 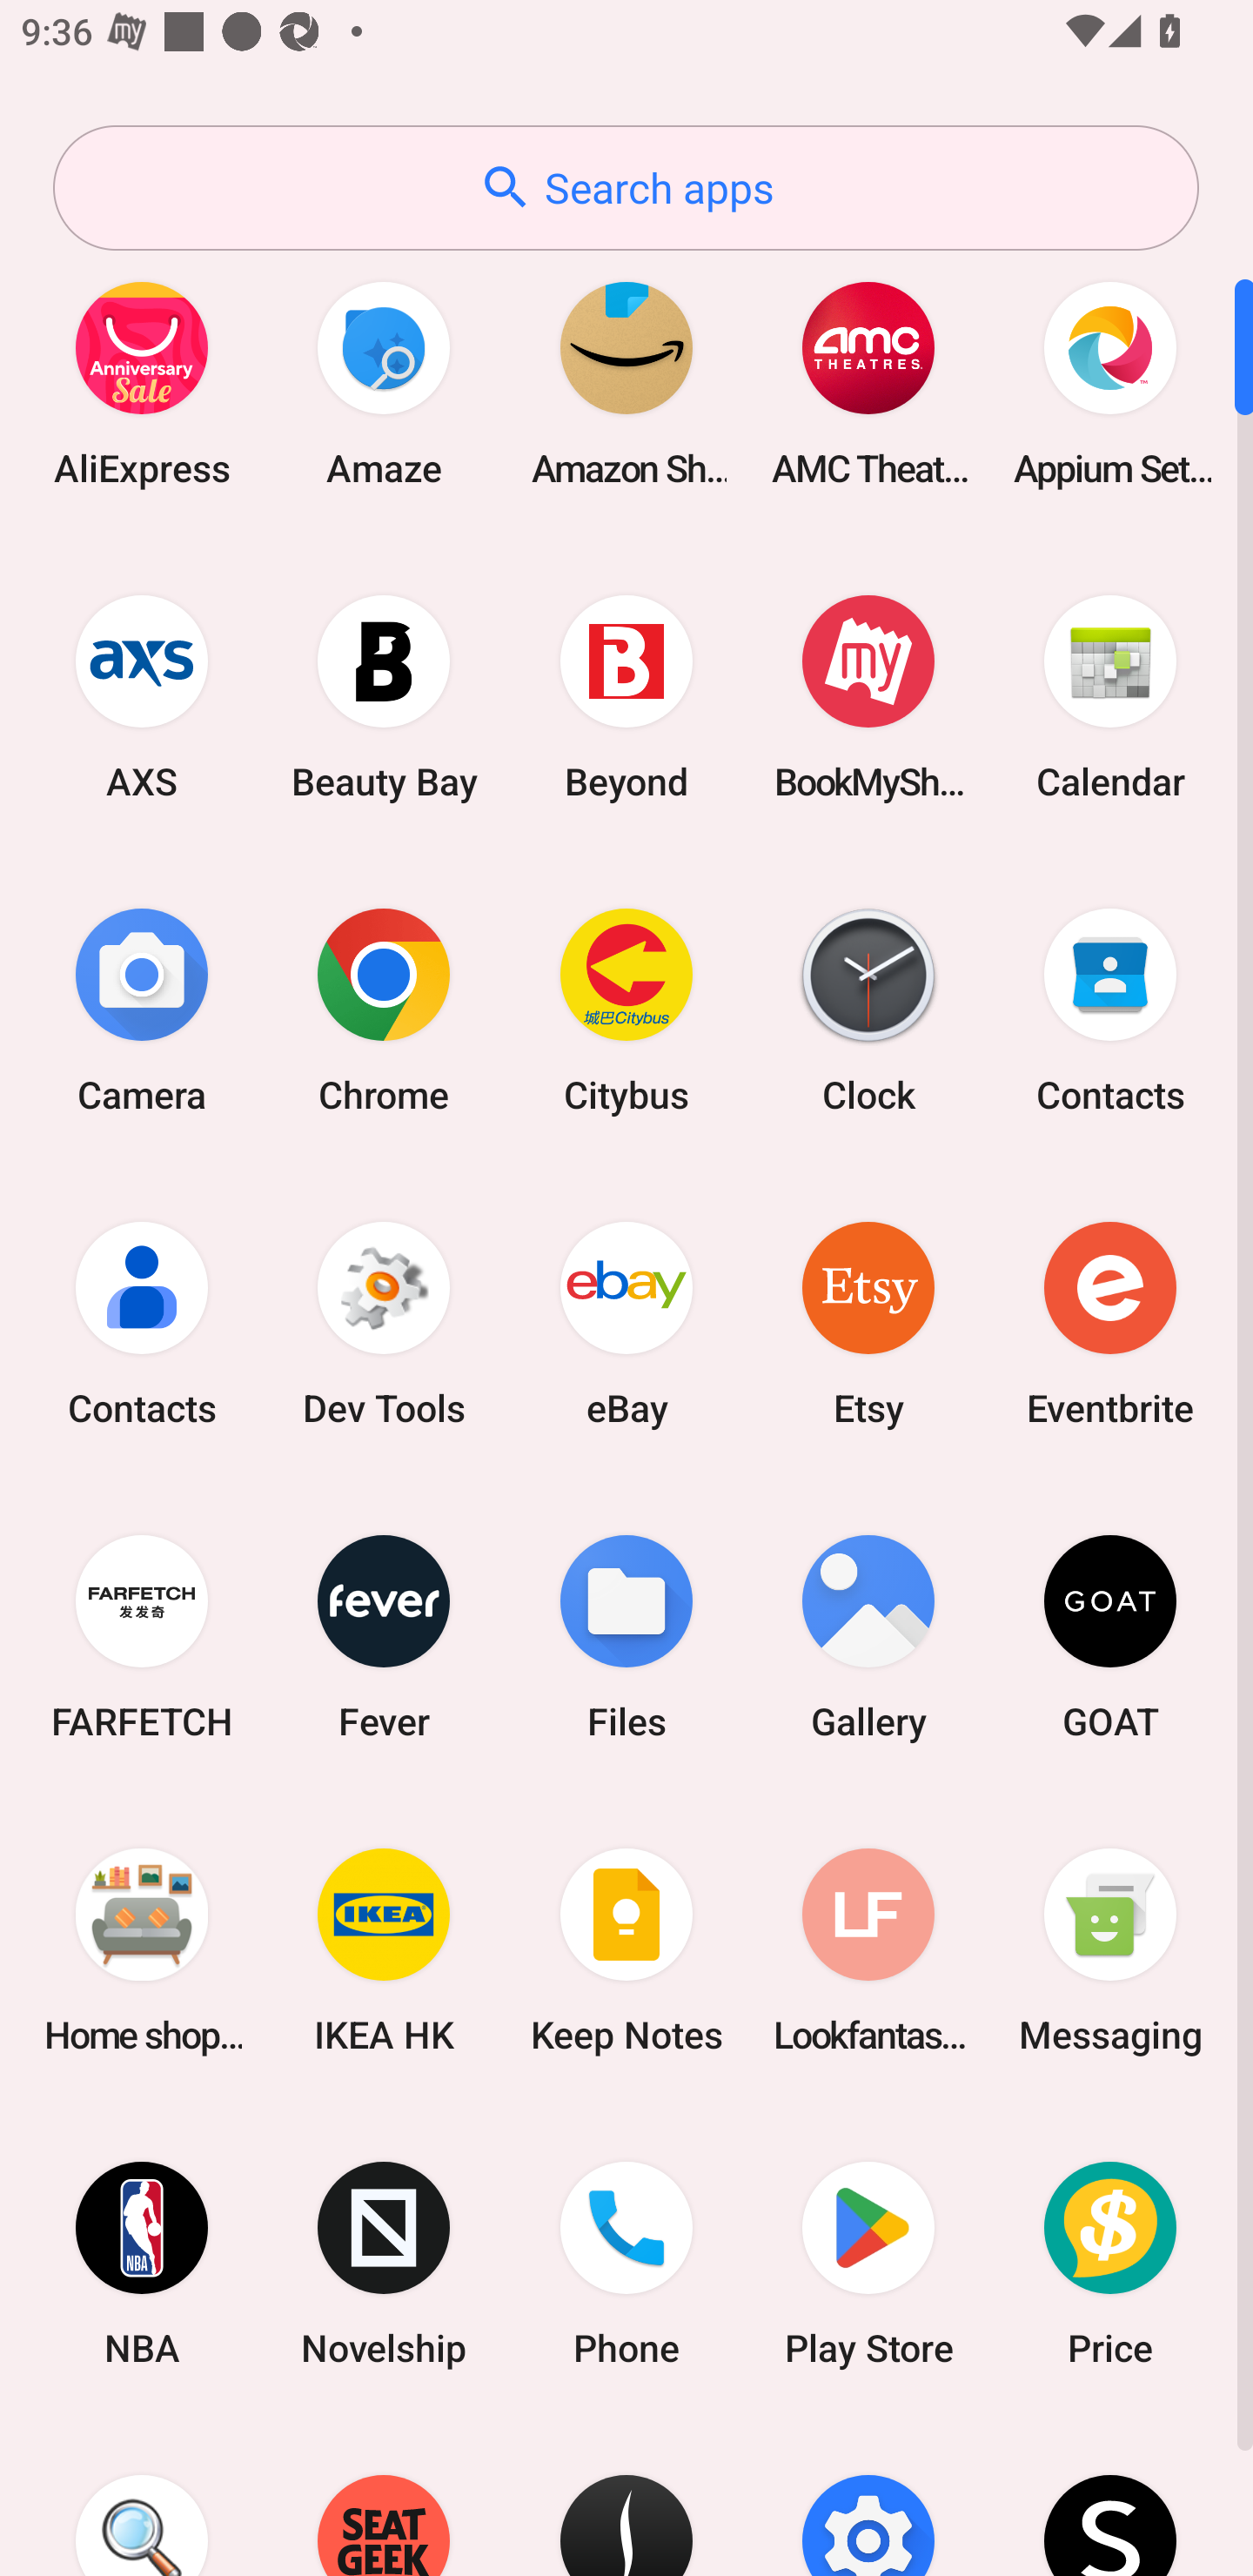 What do you see at coordinates (1110, 1949) in the screenshot?
I see `Messaging` at bounding box center [1110, 1949].